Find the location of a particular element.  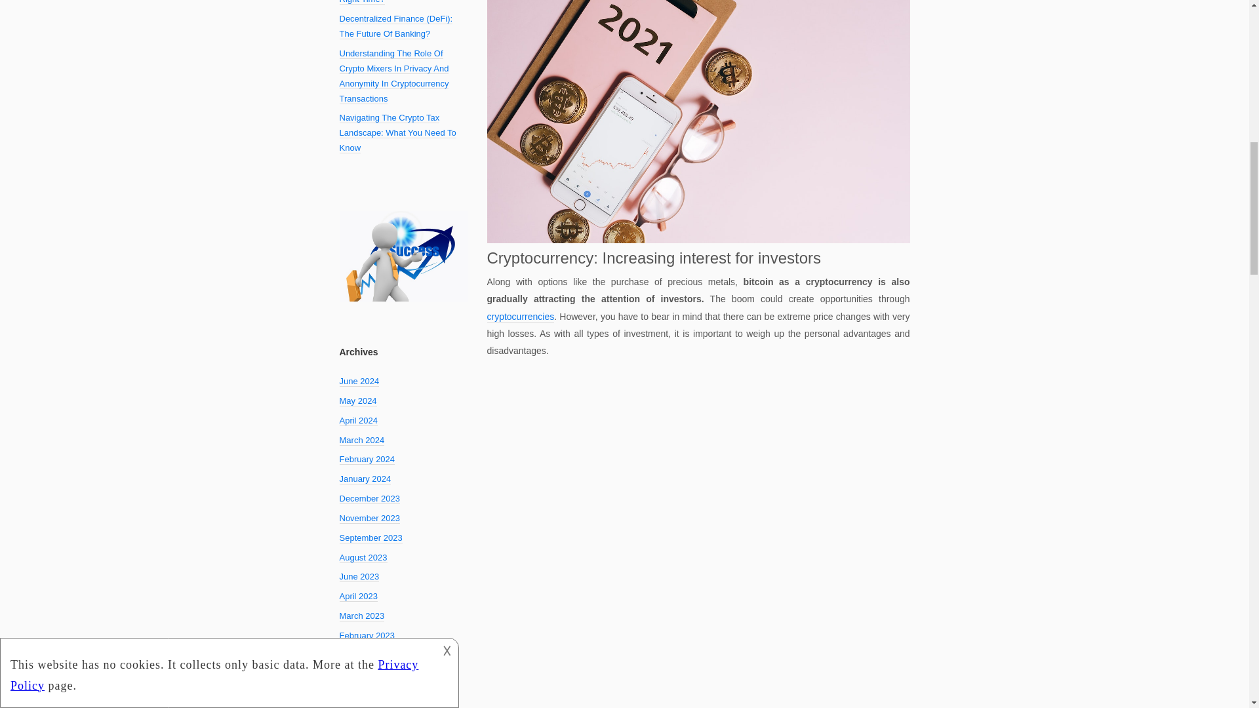

March 2024 is located at coordinates (362, 441).